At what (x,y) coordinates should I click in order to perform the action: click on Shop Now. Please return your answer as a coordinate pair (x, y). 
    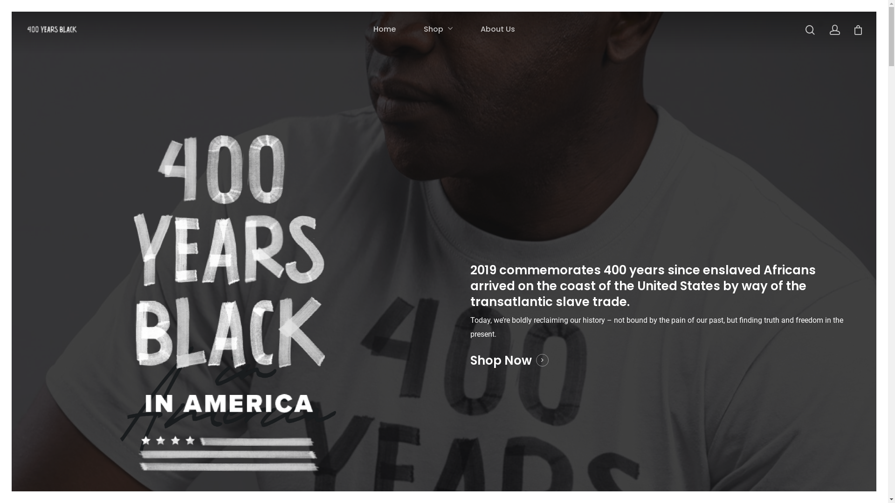
    Looking at the image, I should click on (509, 360).